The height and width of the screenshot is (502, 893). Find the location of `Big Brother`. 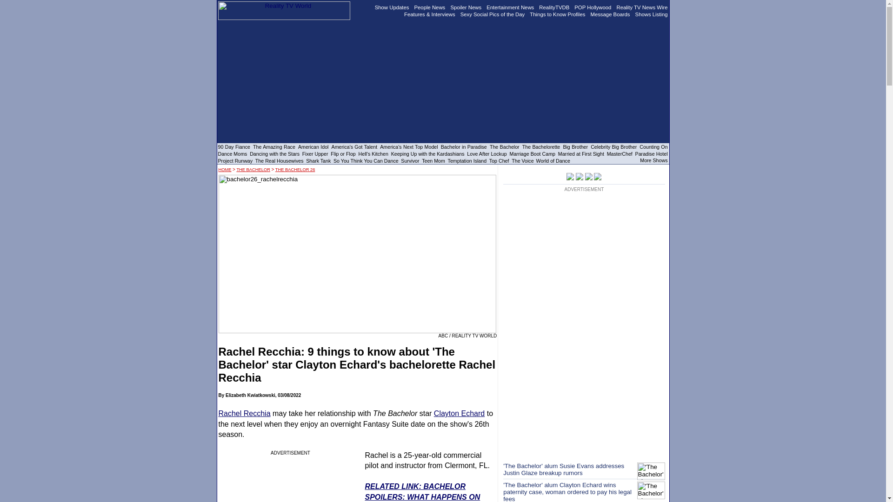

Big Brother is located at coordinates (575, 146).